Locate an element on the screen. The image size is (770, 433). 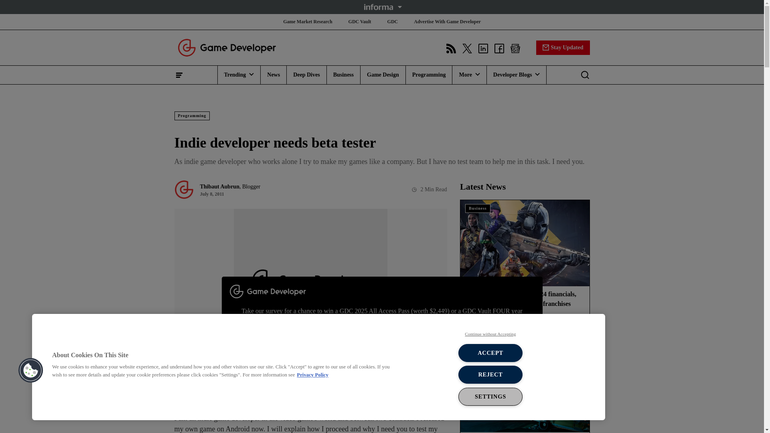
GDC is located at coordinates (392, 22).